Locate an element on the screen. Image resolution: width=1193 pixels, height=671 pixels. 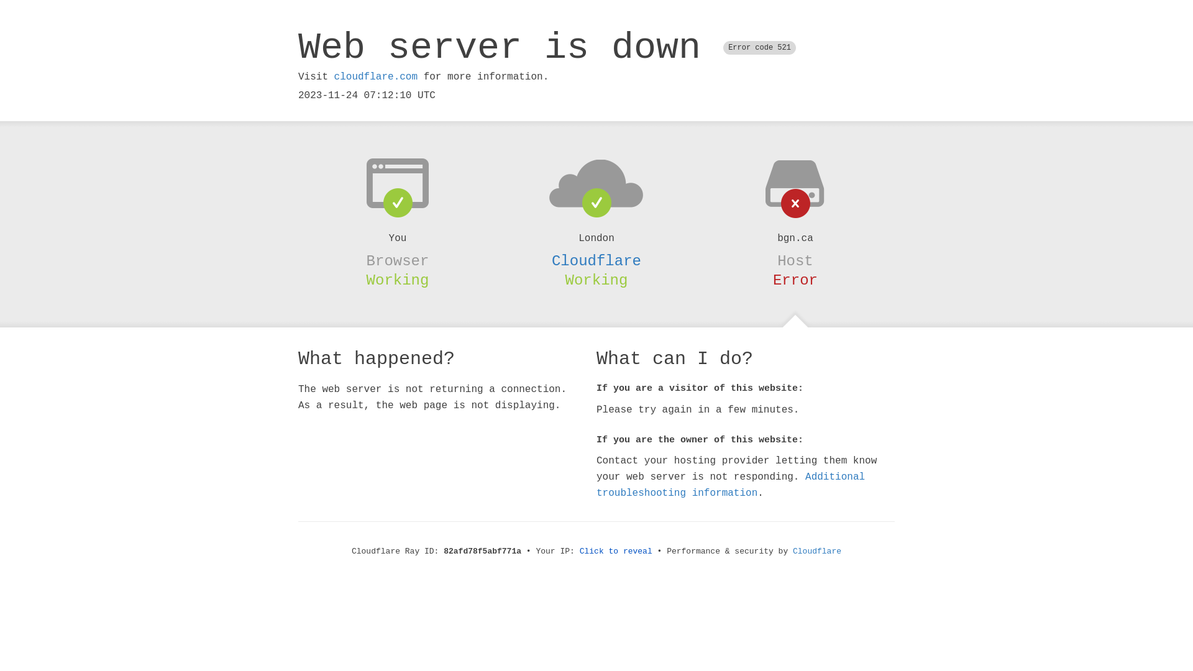
cloudflare.com is located at coordinates (376, 77).